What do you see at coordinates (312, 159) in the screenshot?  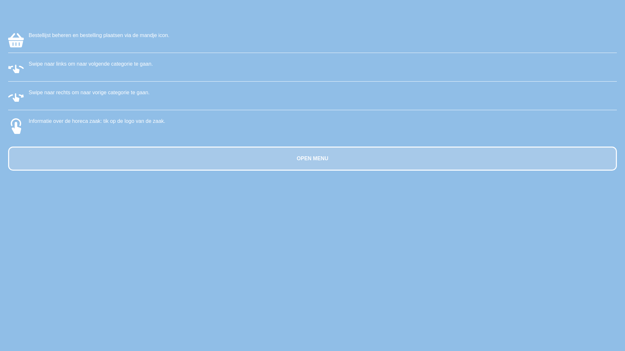 I see `OPEN MENU` at bounding box center [312, 159].